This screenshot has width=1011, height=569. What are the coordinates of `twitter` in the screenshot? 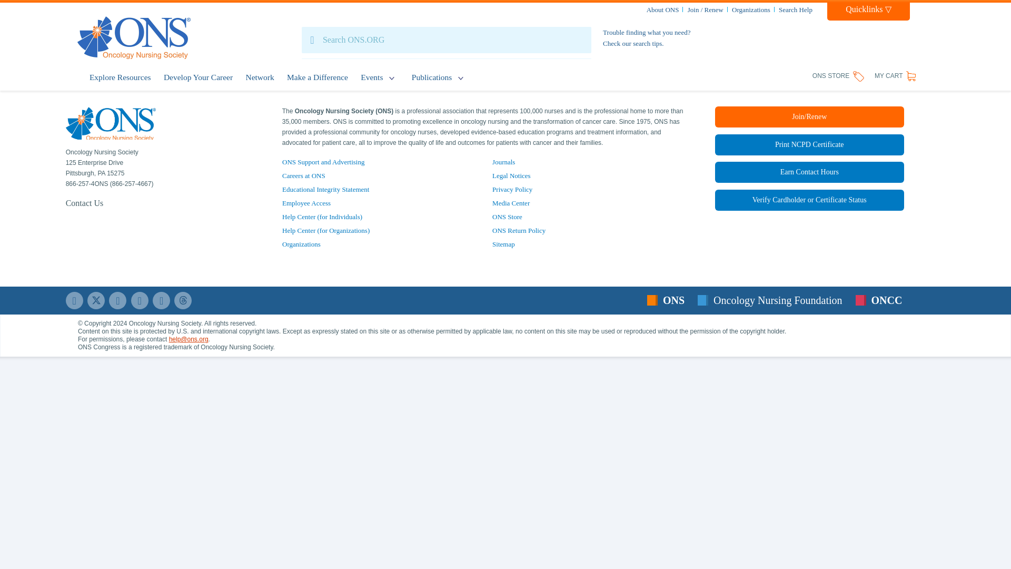 It's located at (96, 300).